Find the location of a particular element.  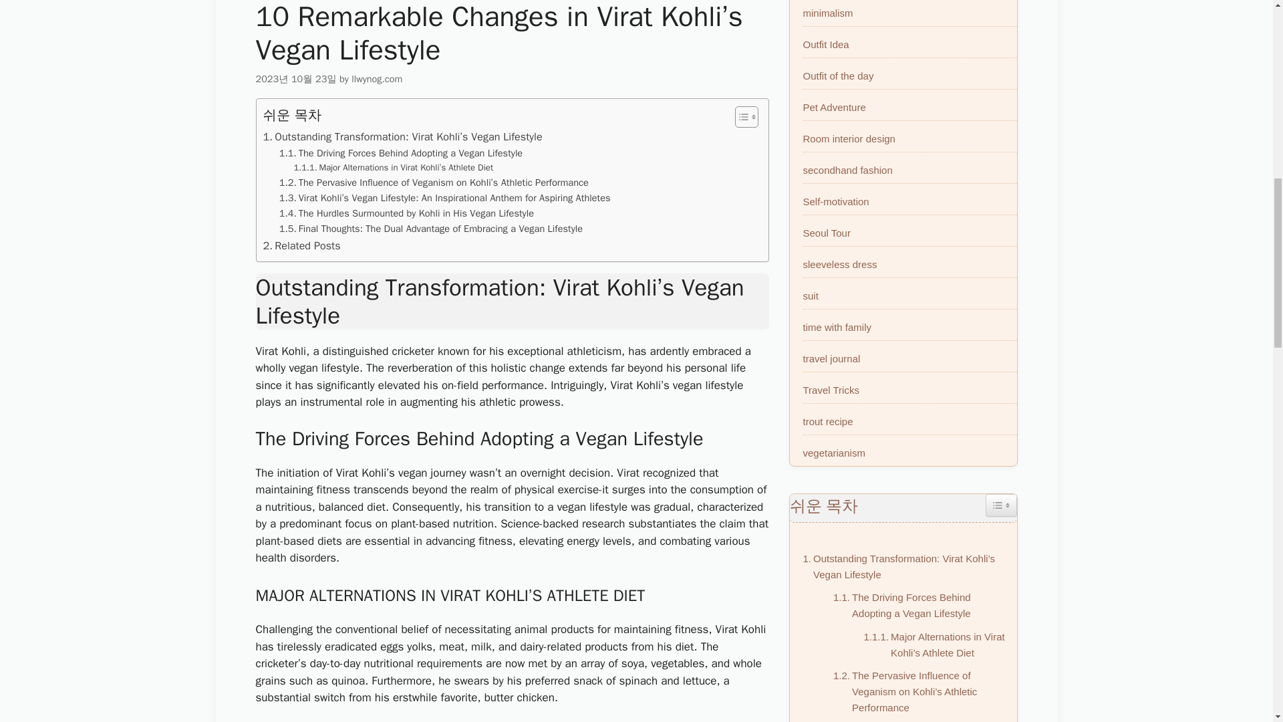

llwynog.com is located at coordinates (377, 79).